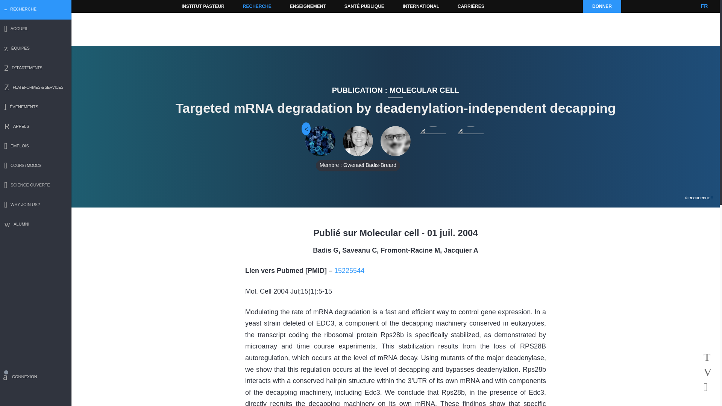  What do you see at coordinates (420, 6) in the screenshot?
I see `INTERNATIONAL` at bounding box center [420, 6].